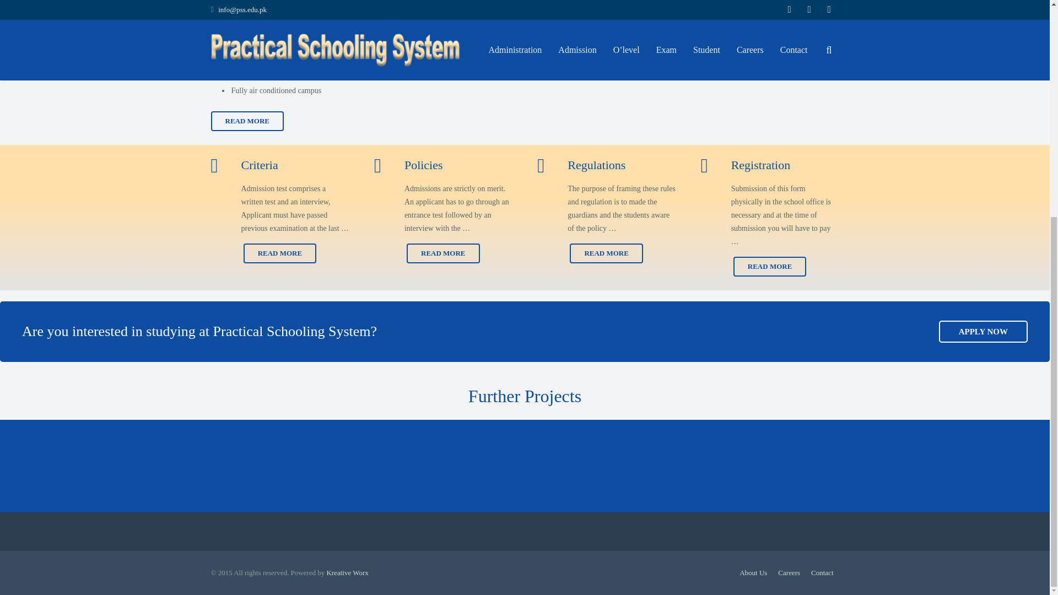 The image size is (1058, 595). Describe the element at coordinates (983, 332) in the screenshot. I see `APPLY NOW` at that location.